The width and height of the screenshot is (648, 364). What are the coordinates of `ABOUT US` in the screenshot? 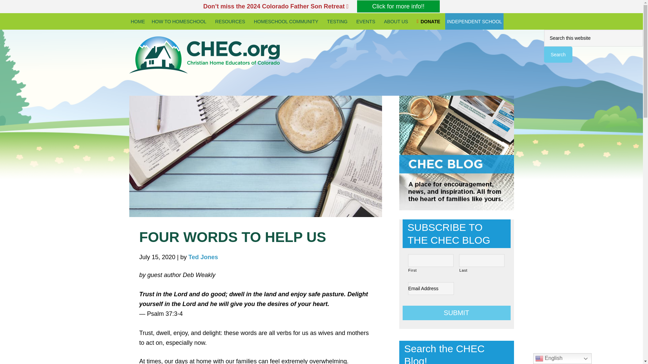 It's located at (397, 21).